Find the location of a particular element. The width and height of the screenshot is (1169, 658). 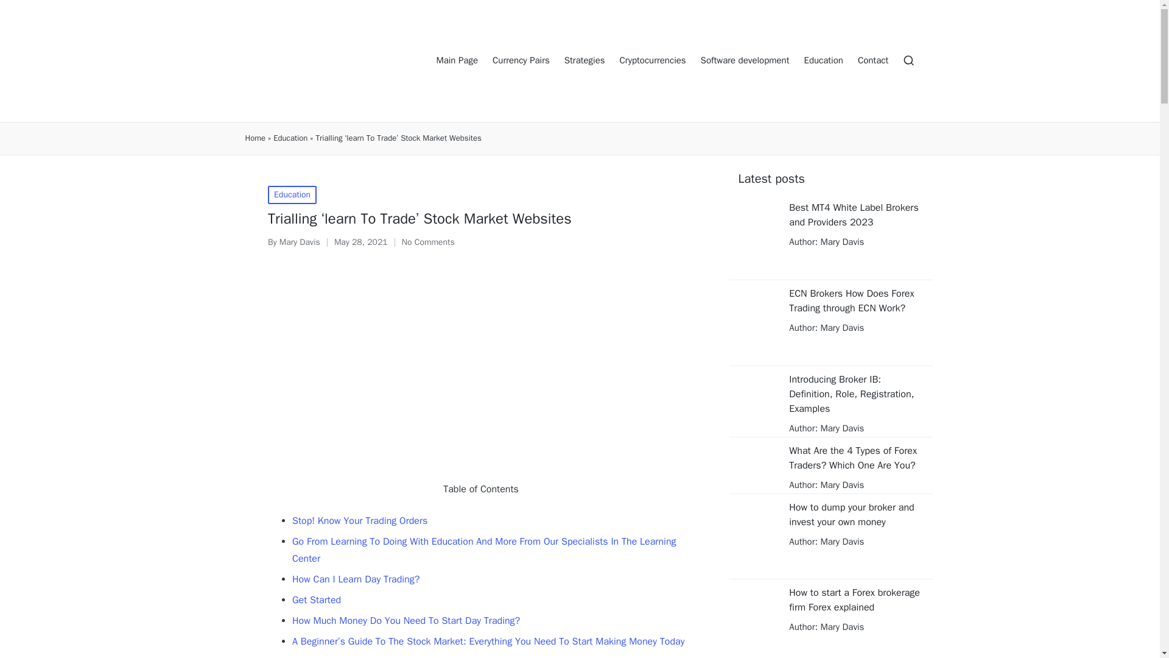

Main Page is located at coordinates (457, 61).